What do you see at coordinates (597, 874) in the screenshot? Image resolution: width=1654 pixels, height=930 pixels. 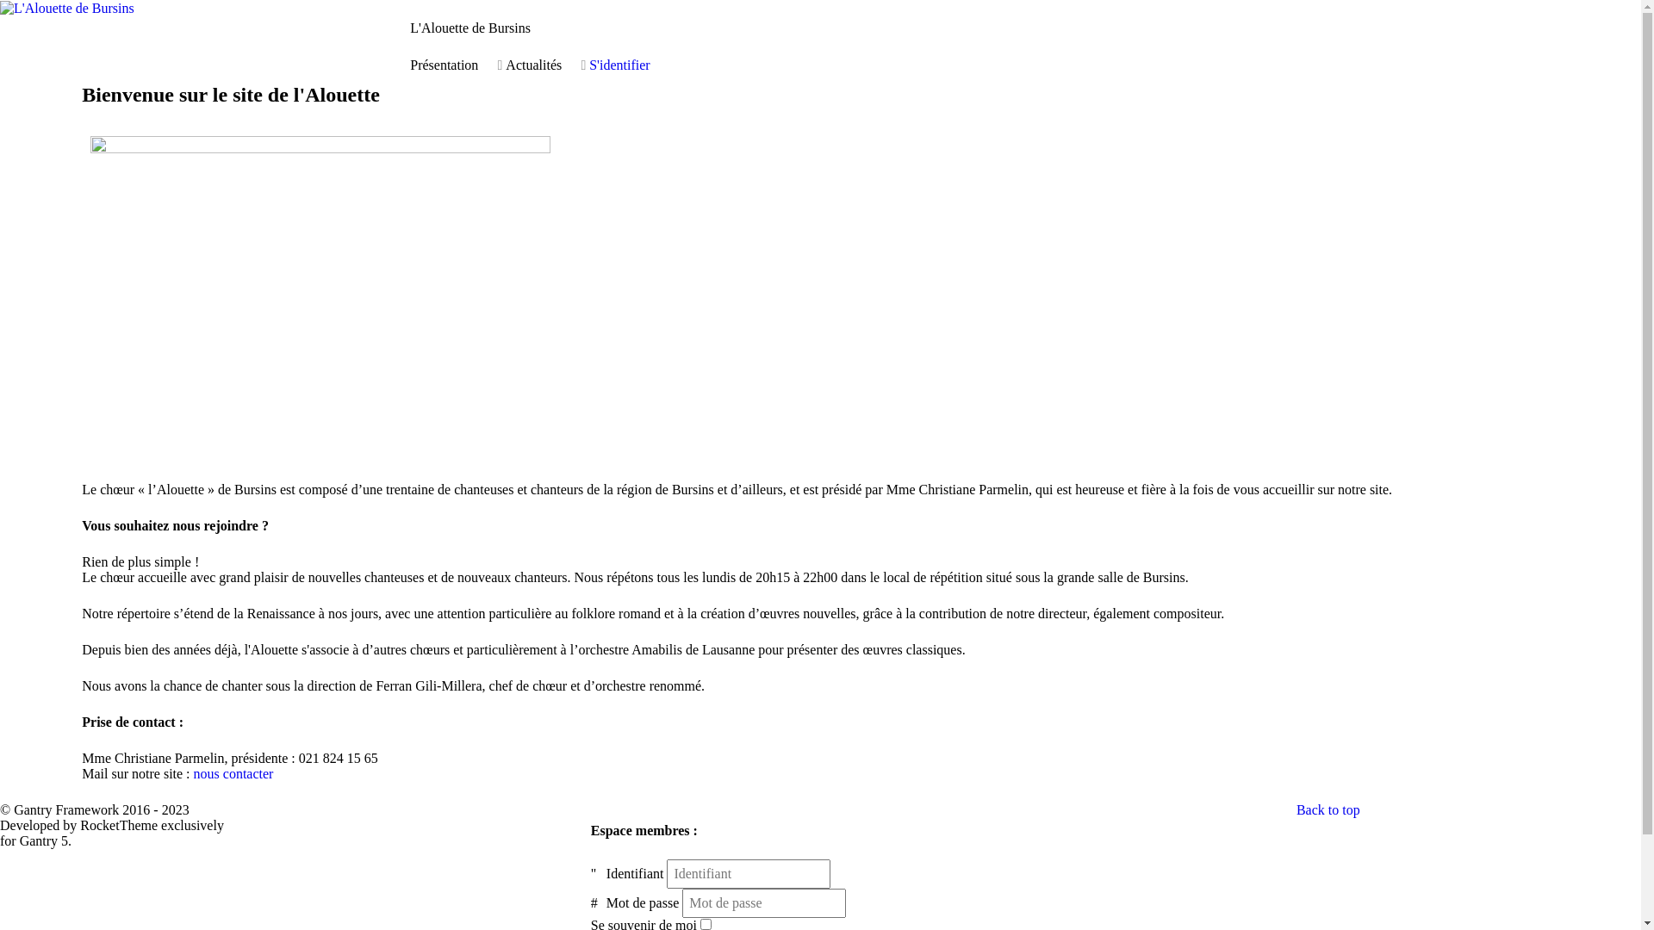 I see `Identifiant` at bounding box center [597, 874].